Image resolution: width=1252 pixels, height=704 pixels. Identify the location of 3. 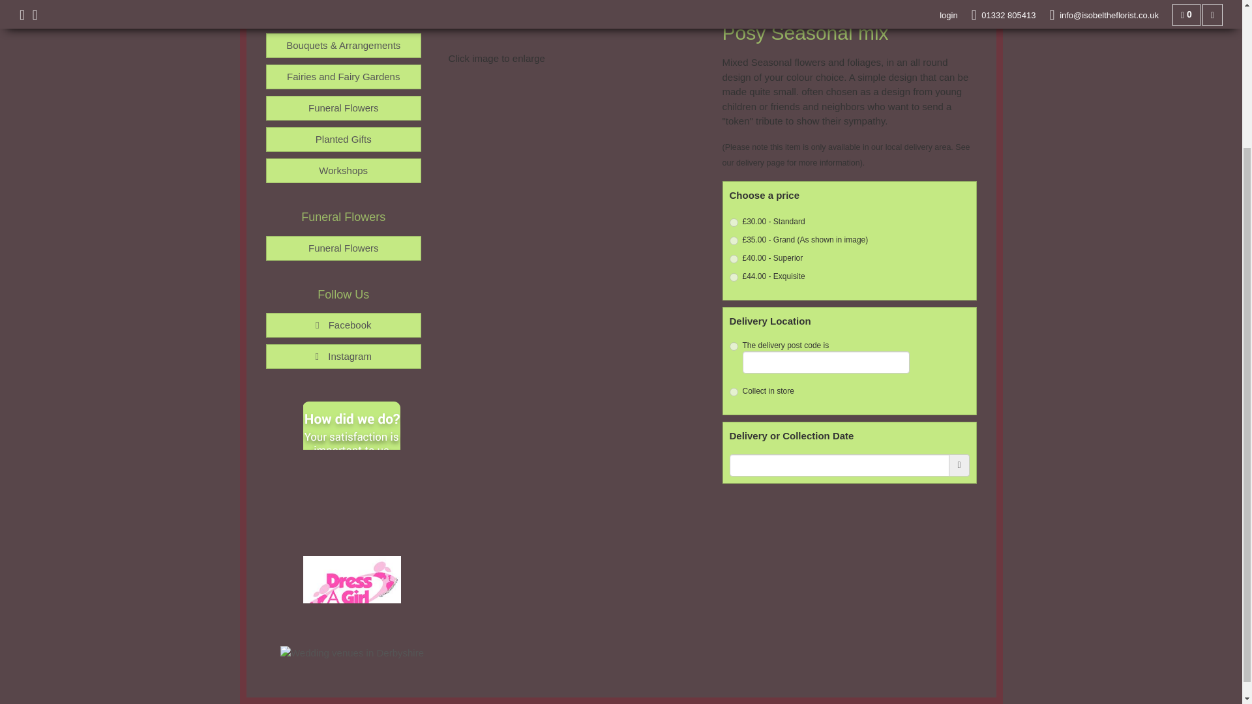
(733, 392).